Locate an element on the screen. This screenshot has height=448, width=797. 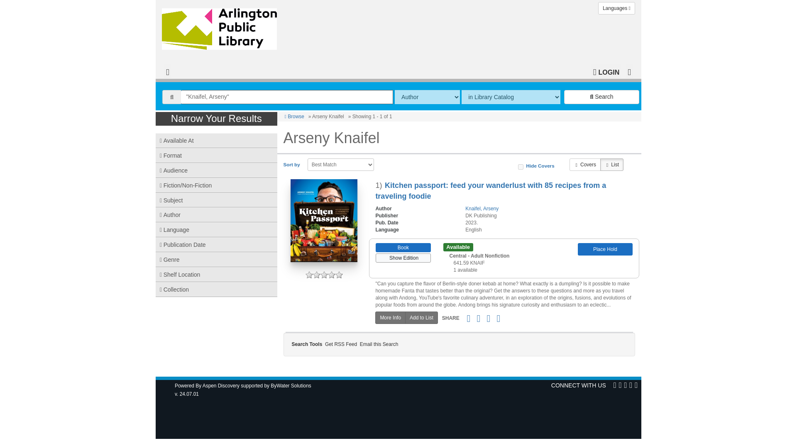
Knaifel, Arseny is located at coordinates (482, 208).